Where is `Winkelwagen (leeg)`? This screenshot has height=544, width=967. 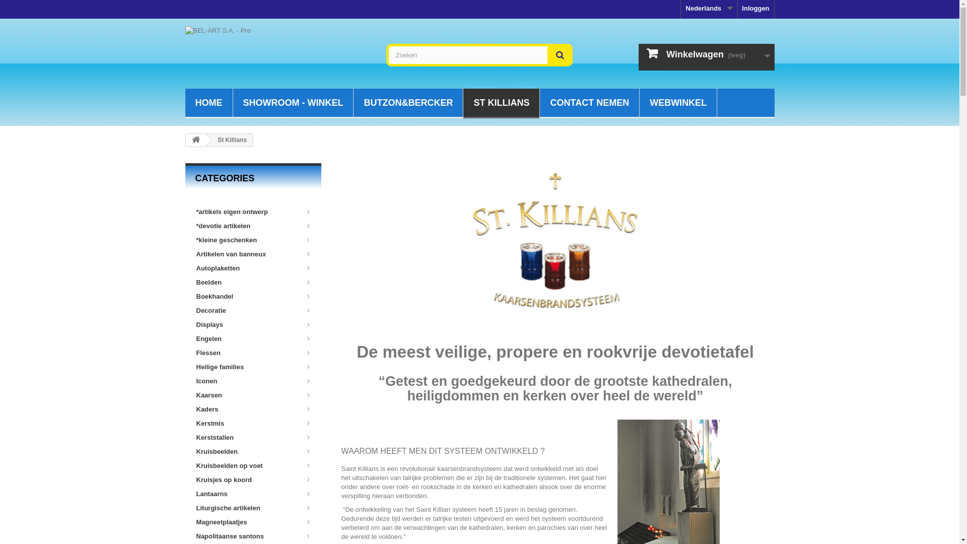
Winkelwagen (leeg) is located at coordinates (707, 57).